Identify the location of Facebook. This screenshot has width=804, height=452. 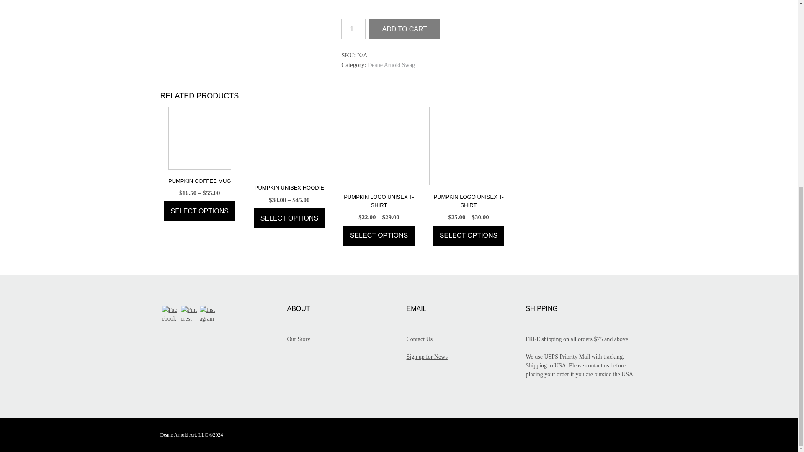
(170, 314).